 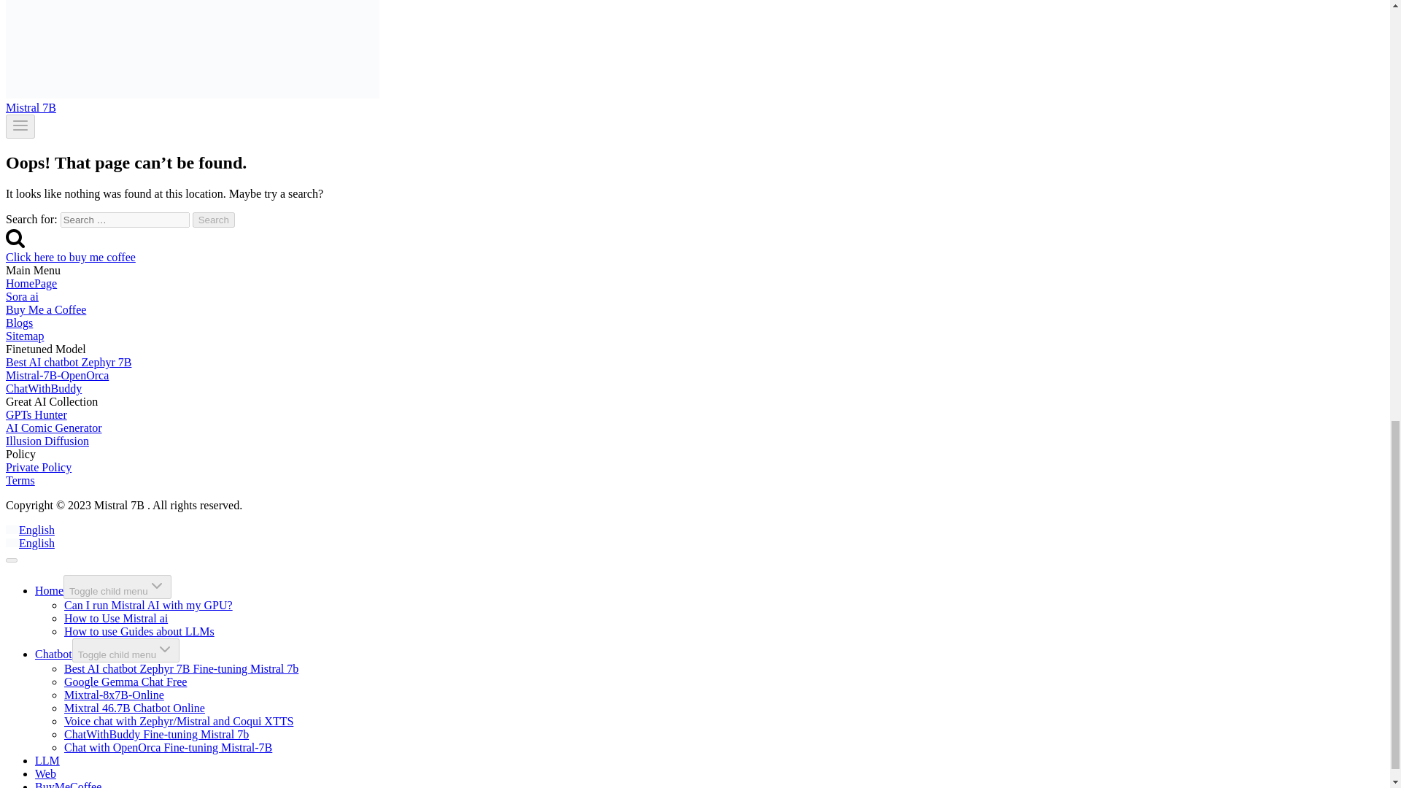 I want to click on English, so click(x=29, y=543).